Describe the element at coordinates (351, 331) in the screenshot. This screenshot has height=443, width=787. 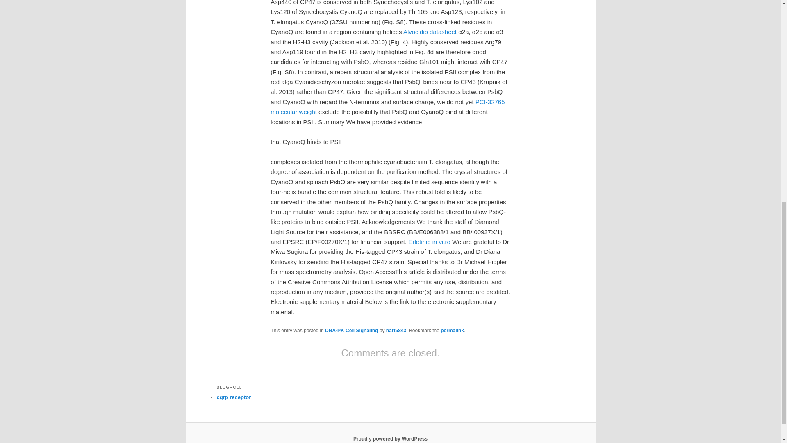
I see `View all posts in DNA-PK Cell Signaling` at that location.